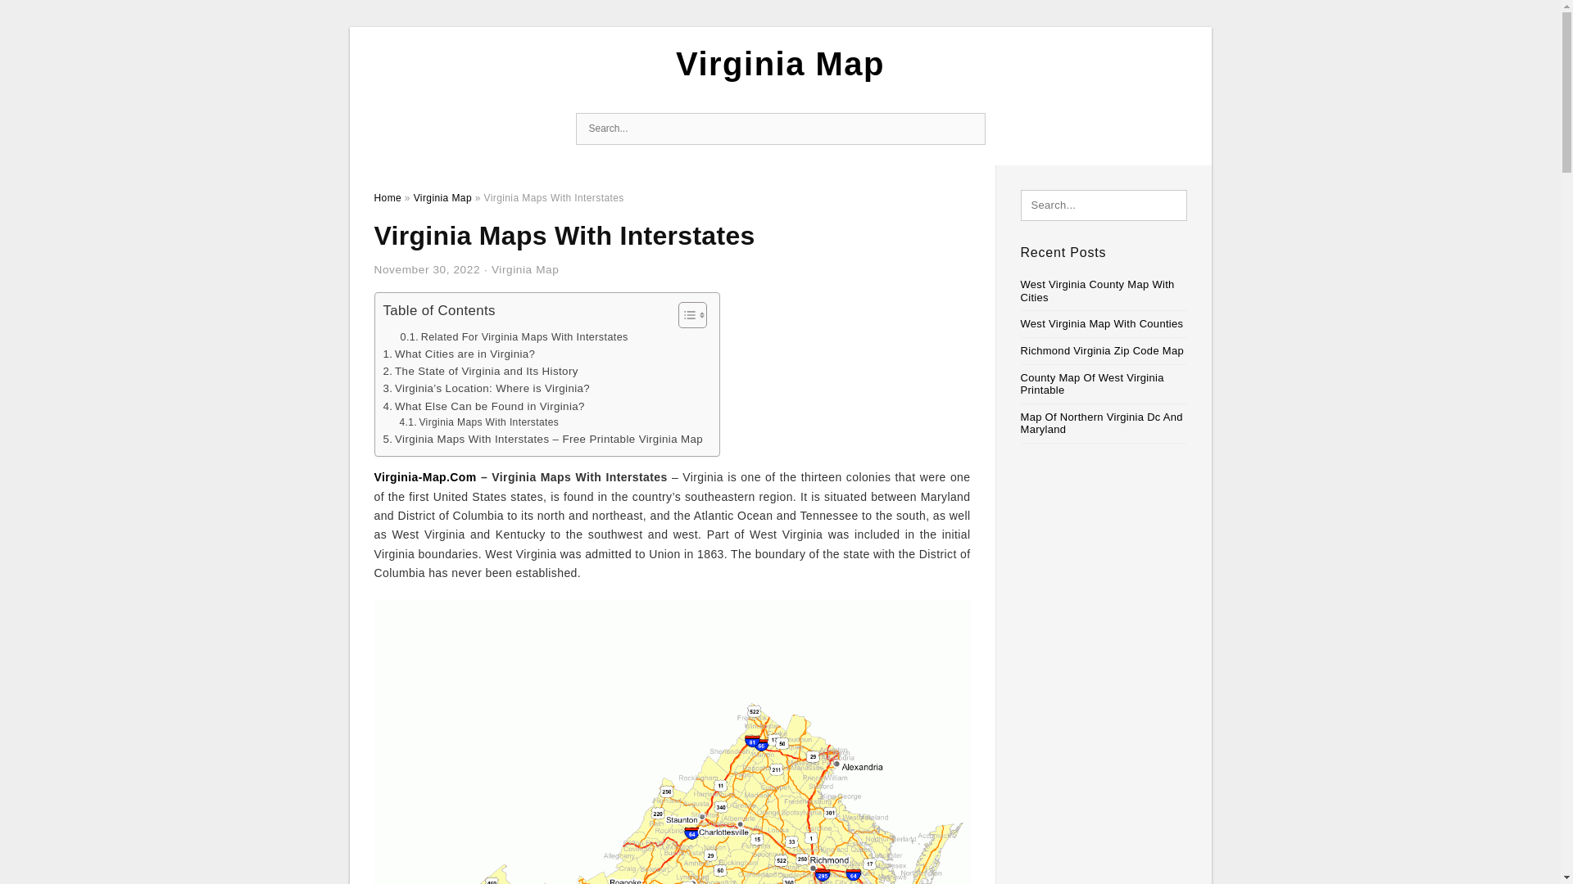  Describe the element at coordinates (513, 337) in the screenshot. I see `Related For Virginia Maps With Interstates` at that location.